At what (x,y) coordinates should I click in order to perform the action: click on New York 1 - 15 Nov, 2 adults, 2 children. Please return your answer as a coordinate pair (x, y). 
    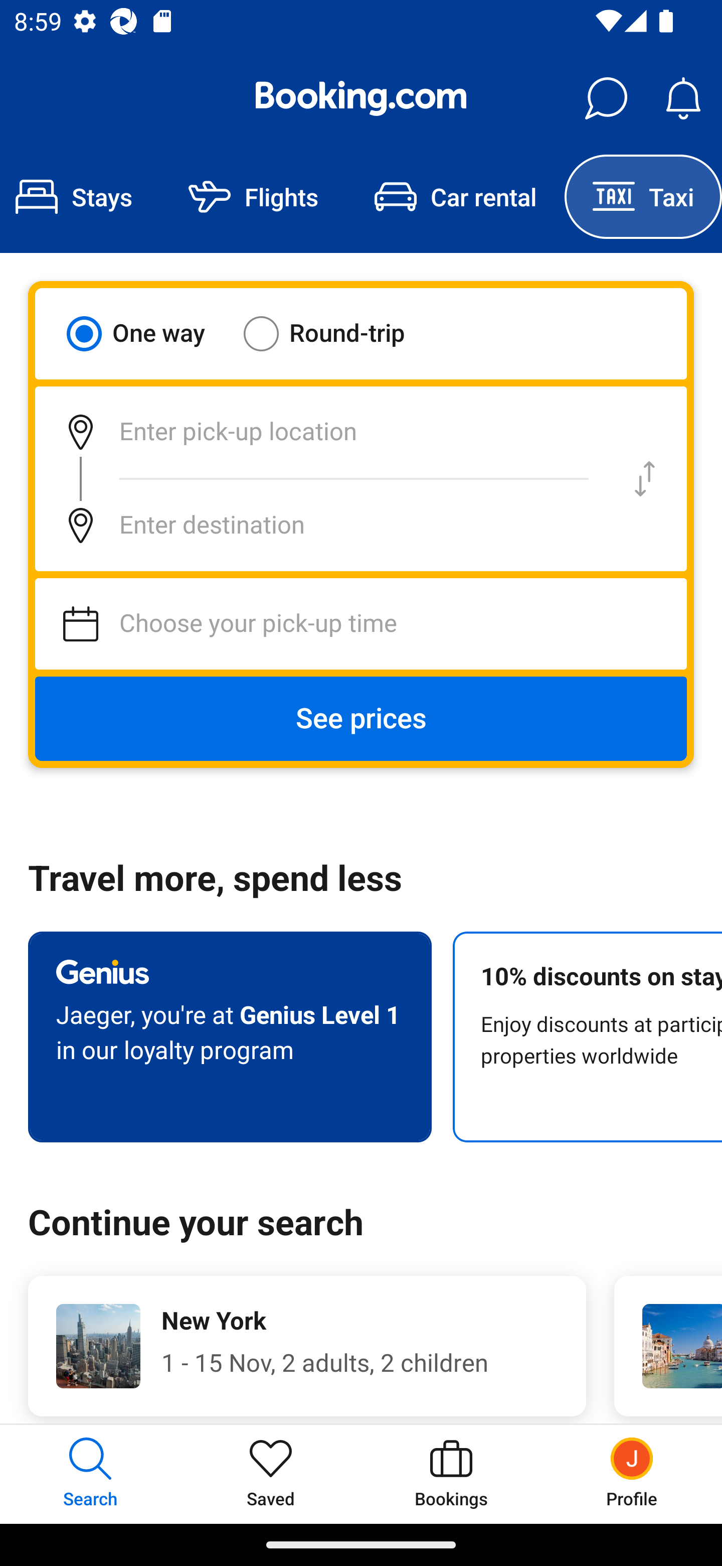
    Looking at the image, I should click on (307, 1346).